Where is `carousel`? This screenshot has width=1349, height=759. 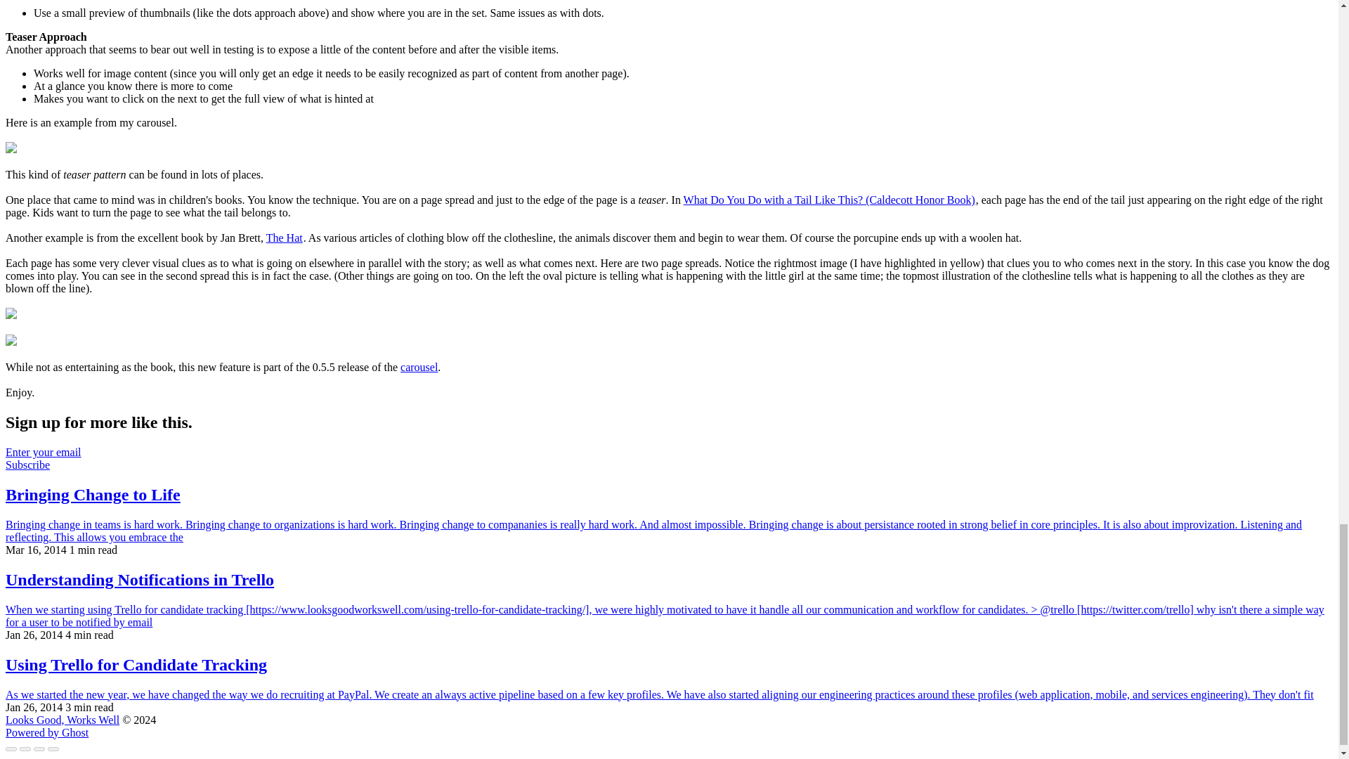 carousel is located at coordinates (419, 367).